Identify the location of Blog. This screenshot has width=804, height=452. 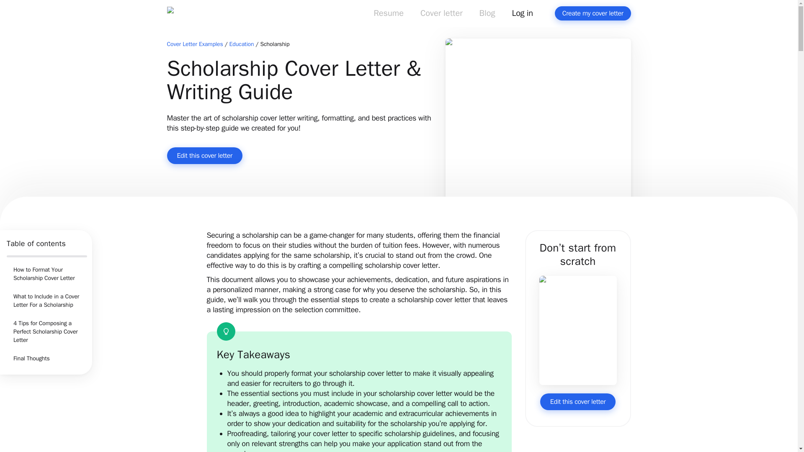
(487, 15).